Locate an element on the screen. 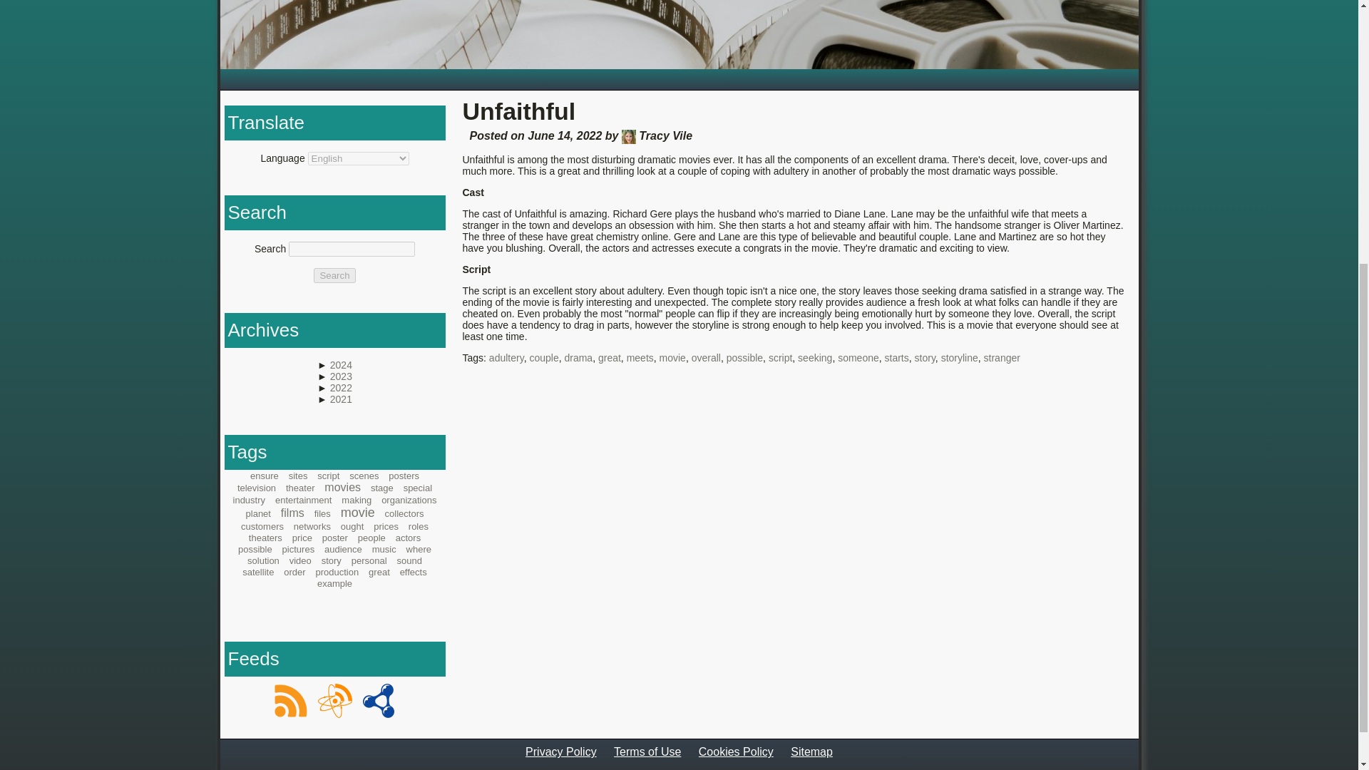 This screenshot has width=1369, height=770. couple is located at coordinates (543, 357).